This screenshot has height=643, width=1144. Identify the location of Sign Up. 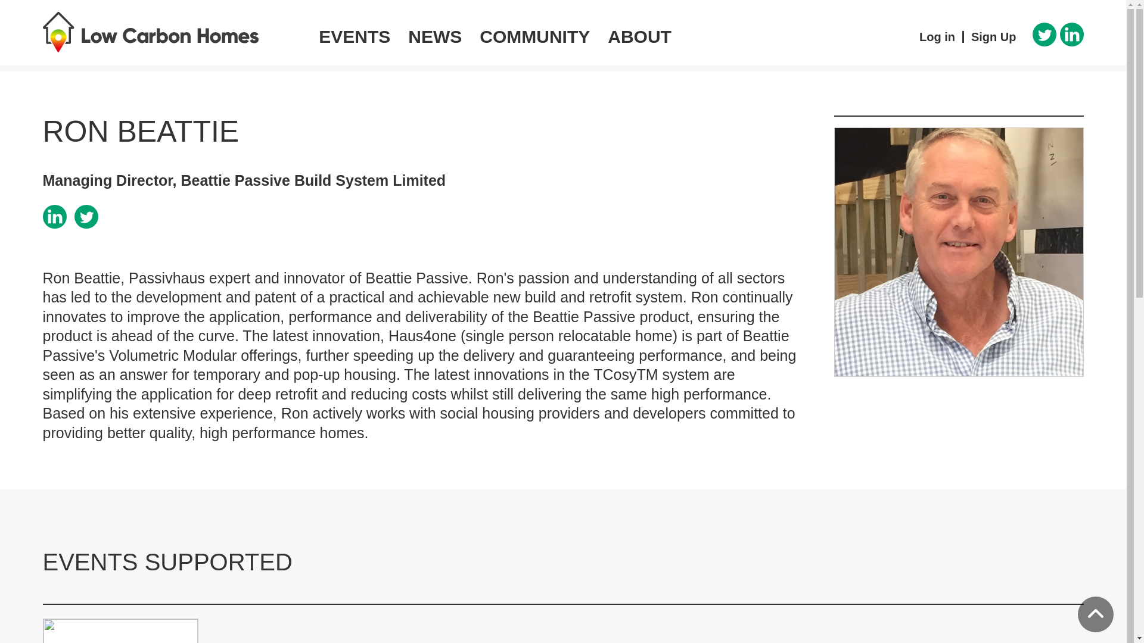
(994, 37).